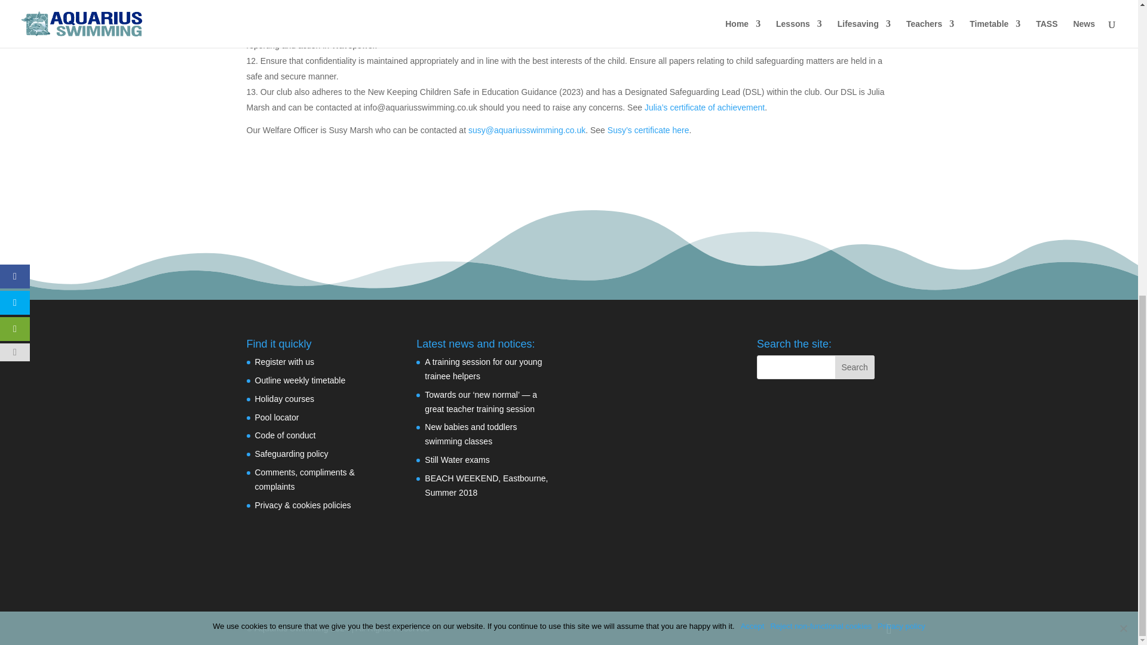 The height and width of the screenshot is (645, 1147). What do you see at coordinates (1123, 86) in the screenshot?
I see `Reject non-functional cookies` at bounding box center [1123, 86].